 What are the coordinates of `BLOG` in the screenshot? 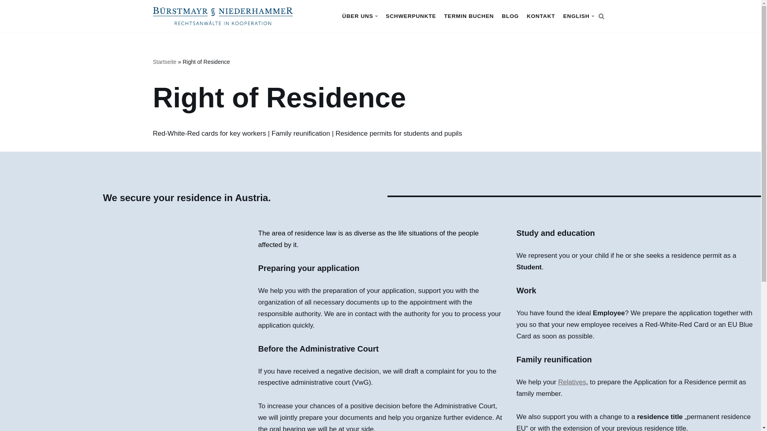 It's located at (510, 16).